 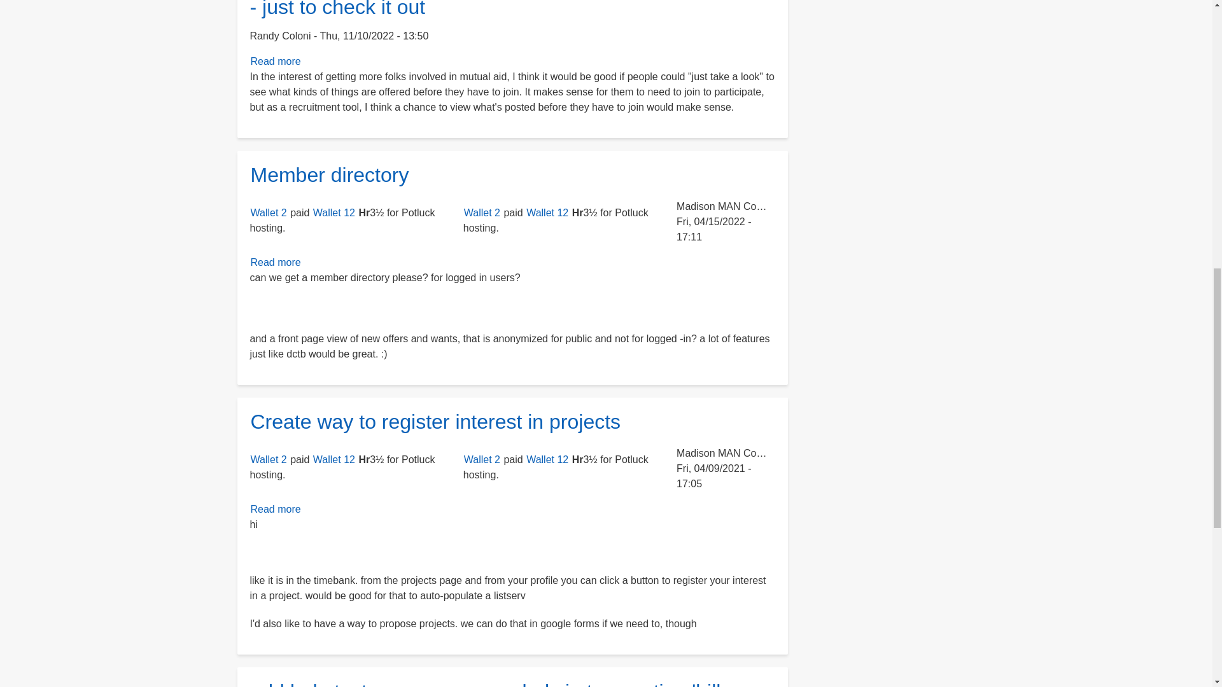 I want to click on Wallet 12, so click(x=329, y=174).